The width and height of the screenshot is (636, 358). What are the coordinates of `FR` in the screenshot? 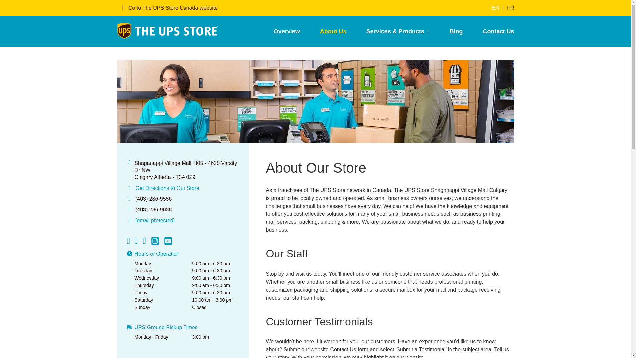 It's located at (510, 8).